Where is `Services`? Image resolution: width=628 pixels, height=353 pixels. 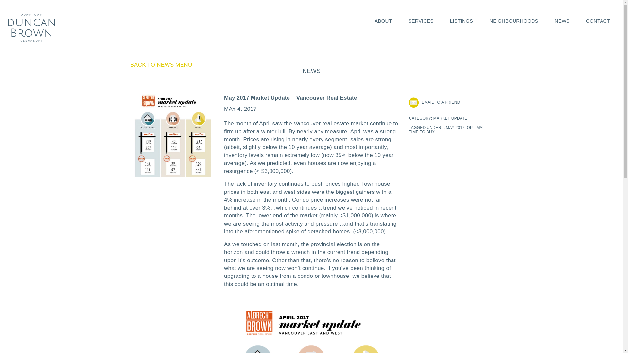 Services is located at coordinates (421, 21).